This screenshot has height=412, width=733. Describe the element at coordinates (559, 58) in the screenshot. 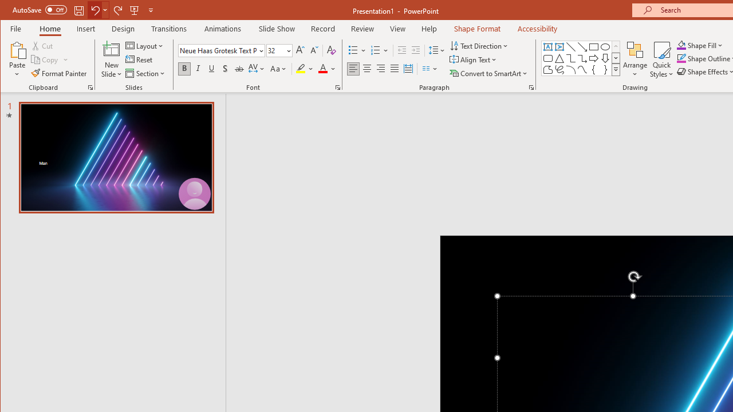

I see `Isosceles Triangle` at that location.